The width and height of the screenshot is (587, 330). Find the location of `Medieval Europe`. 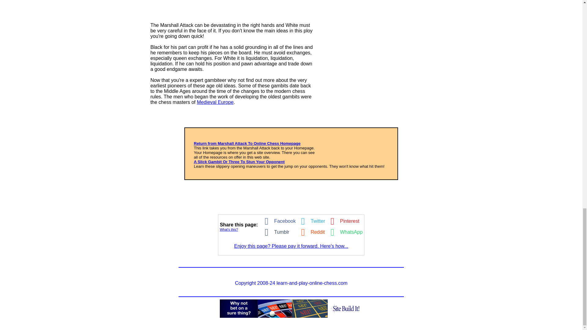

Medieval Europe is located at coordinates (215, 102).